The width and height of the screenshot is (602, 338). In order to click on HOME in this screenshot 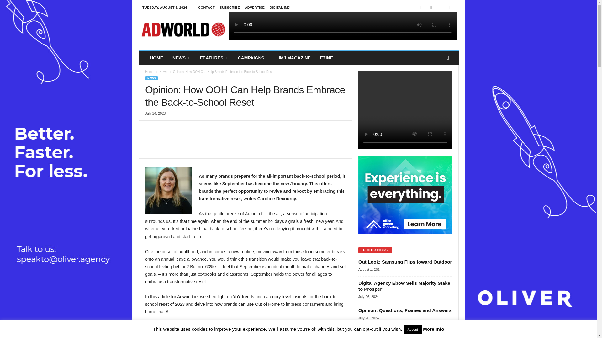, I will do `click(156, 58)`.